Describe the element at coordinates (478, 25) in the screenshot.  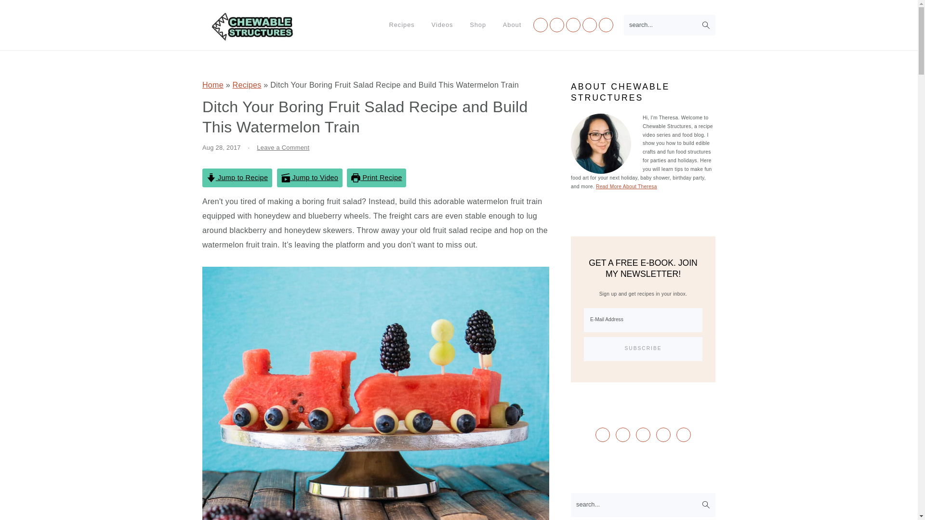
I see `Shop` at that location.